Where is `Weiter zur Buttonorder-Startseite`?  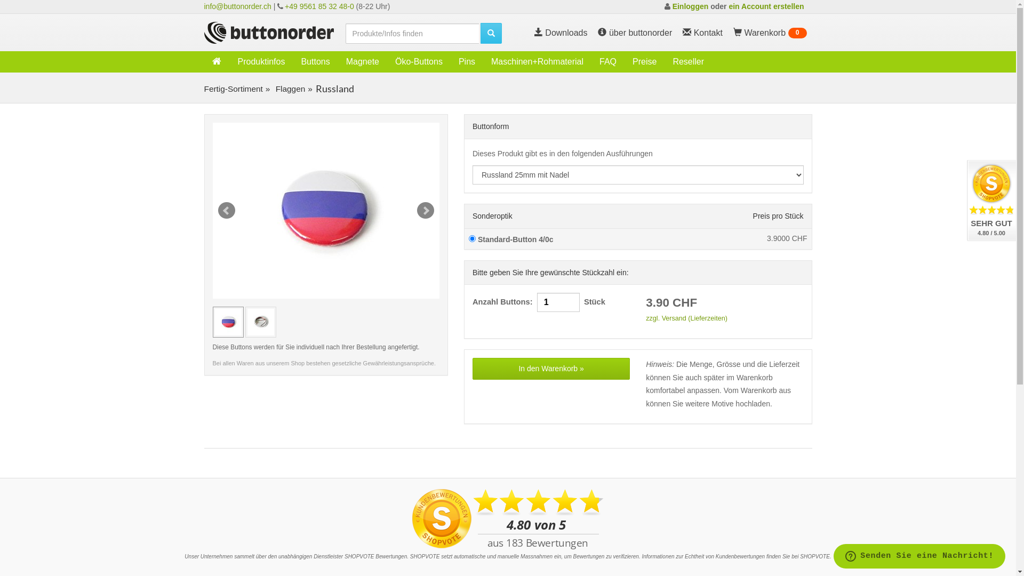
Weiter zur Buttonorder-Startseite is located at coordinates (217, 61).